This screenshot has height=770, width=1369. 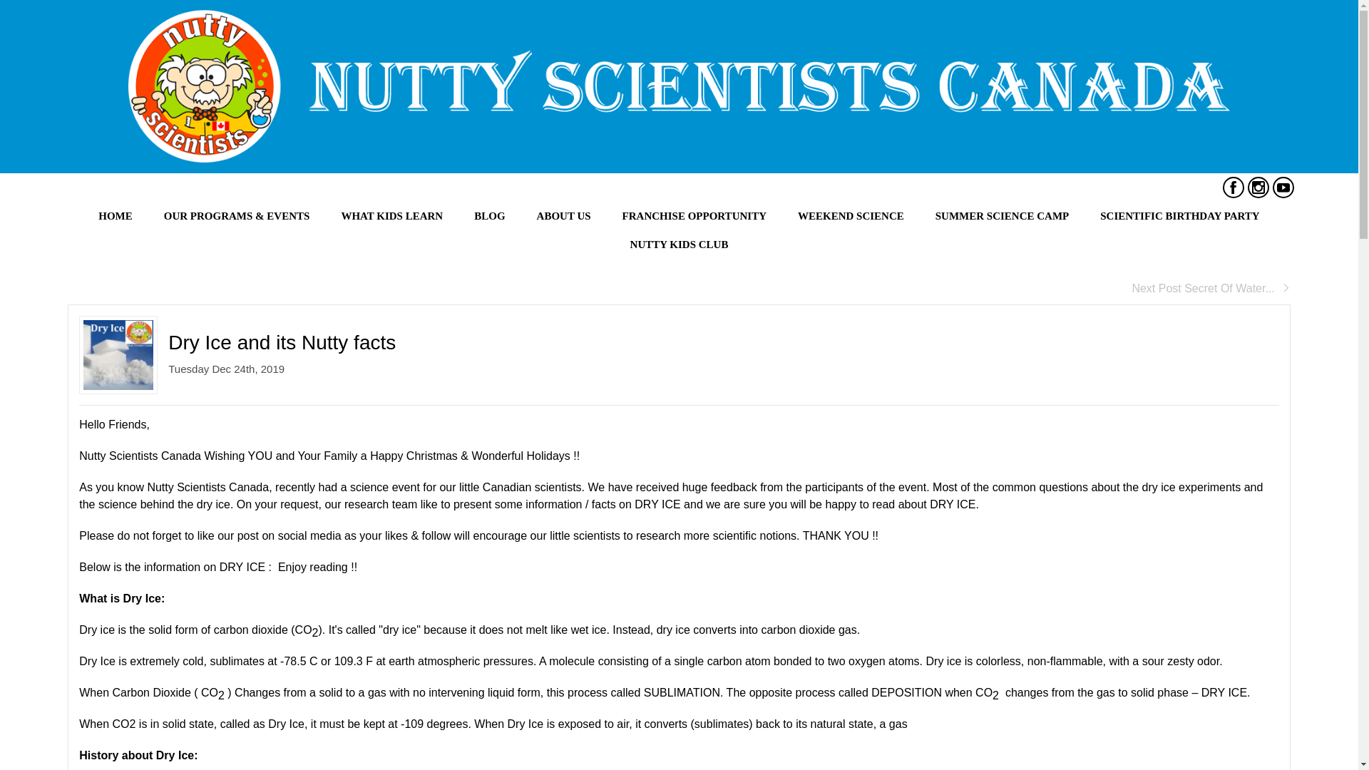 What do you see at coordinates (392, 215) in the screenshot?
I see `WHAT KIDS LEARN` at bounding box center [392, 215].